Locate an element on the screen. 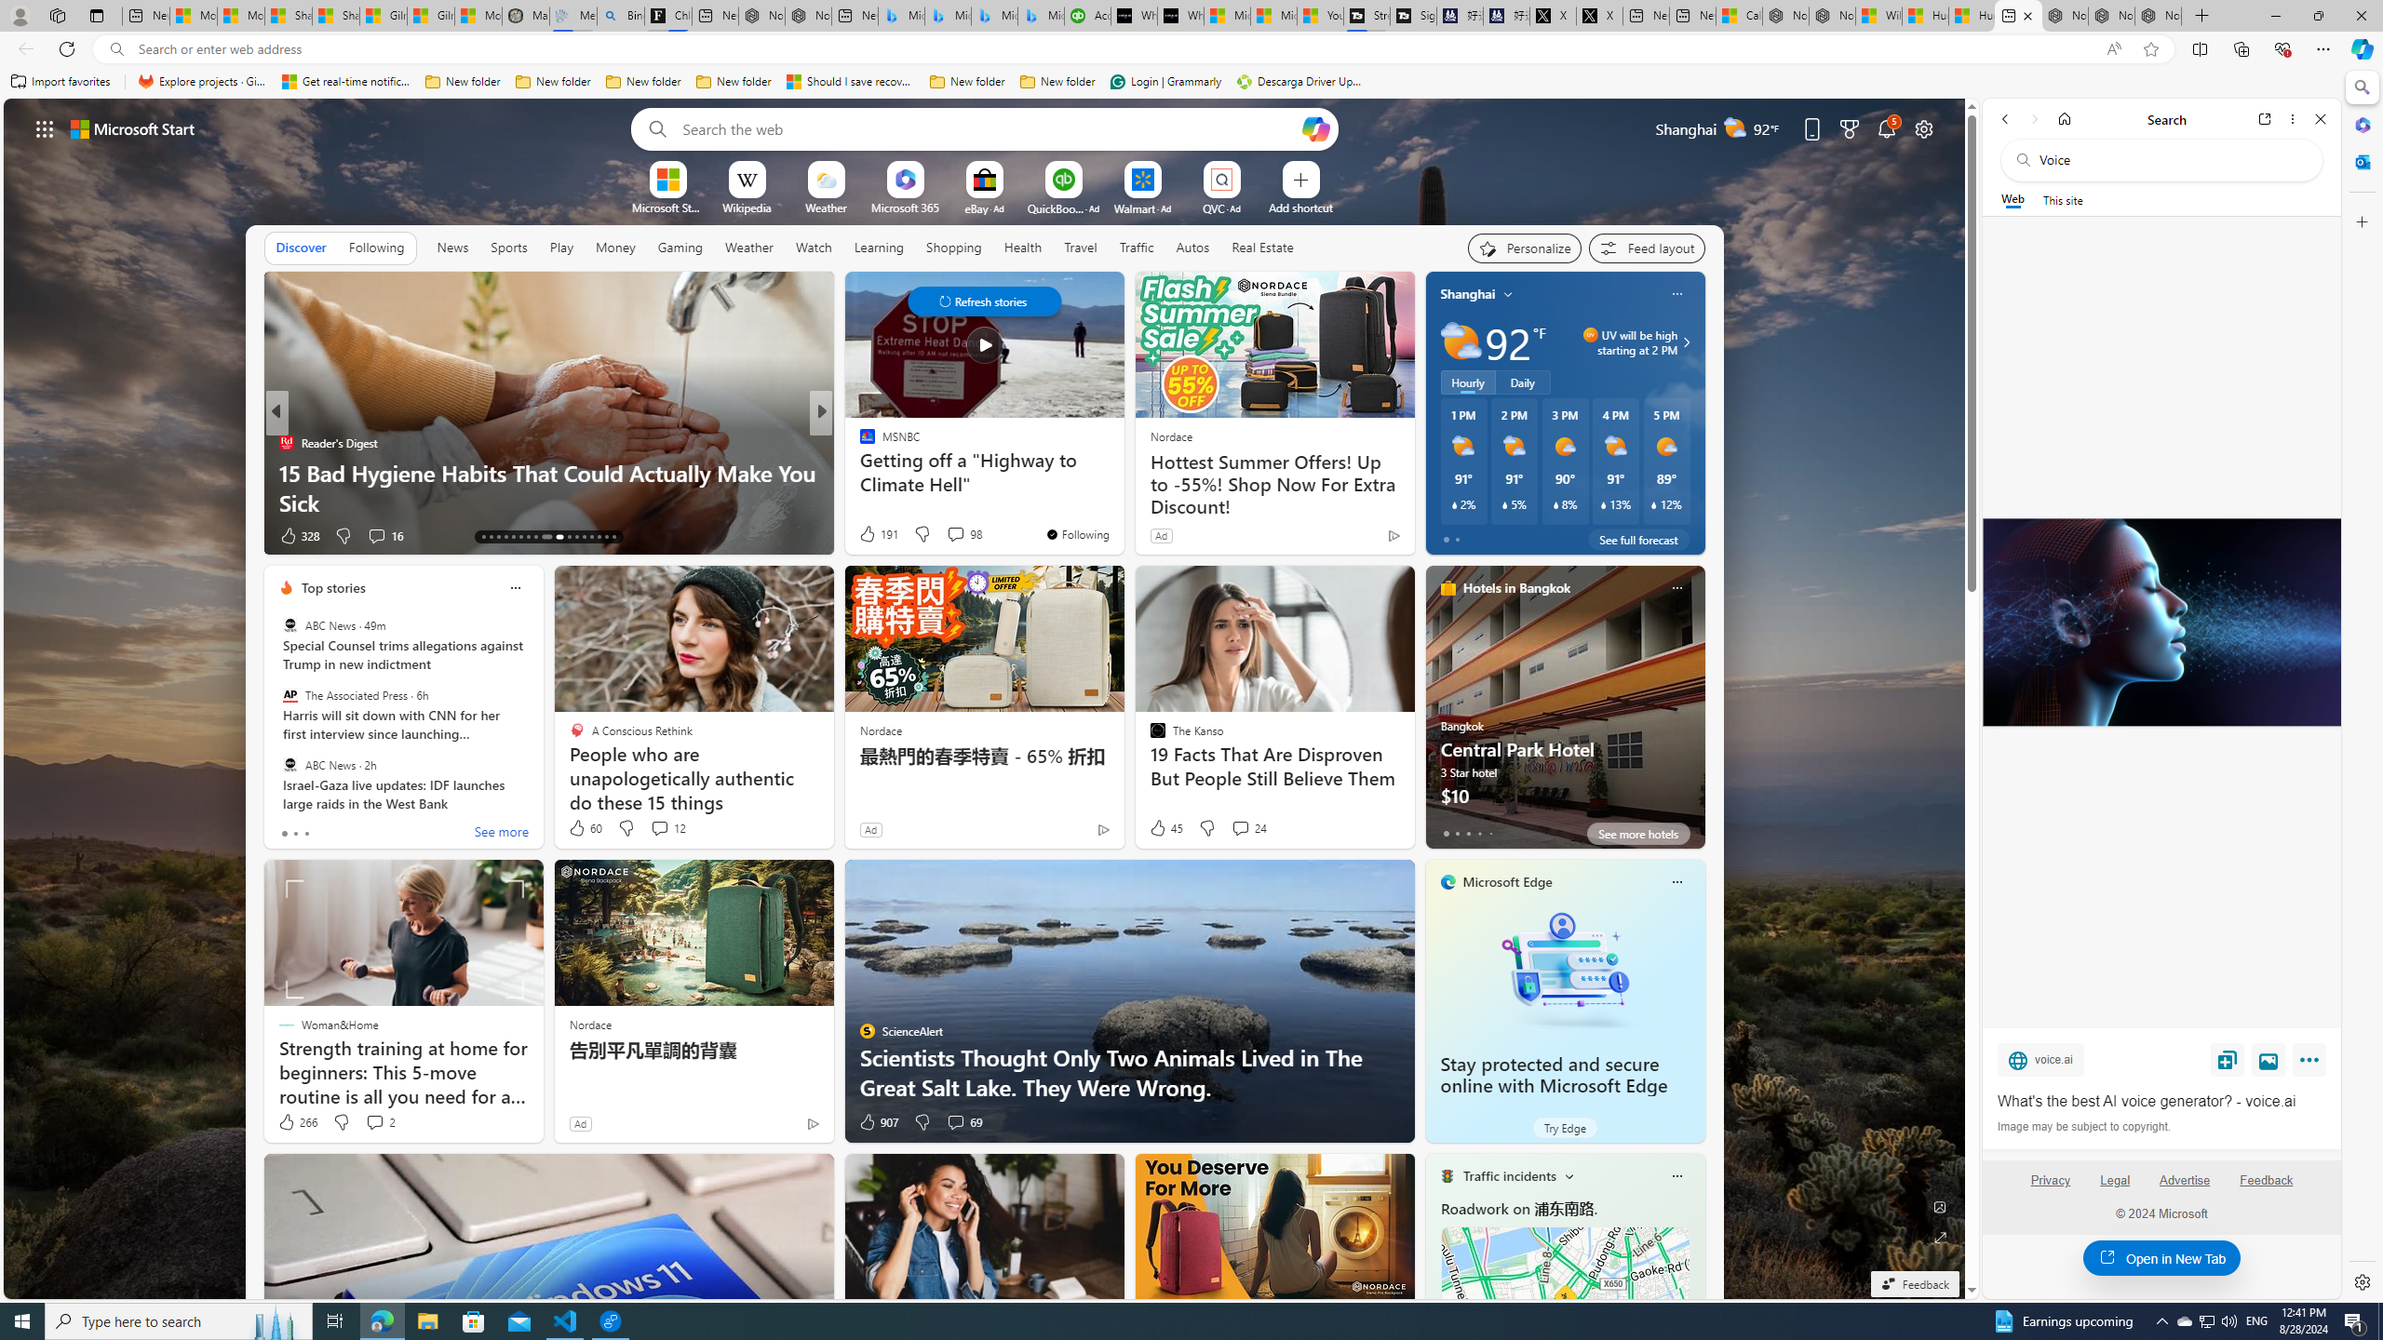  Login | Grammarly is located at coordinates (1165, 82).